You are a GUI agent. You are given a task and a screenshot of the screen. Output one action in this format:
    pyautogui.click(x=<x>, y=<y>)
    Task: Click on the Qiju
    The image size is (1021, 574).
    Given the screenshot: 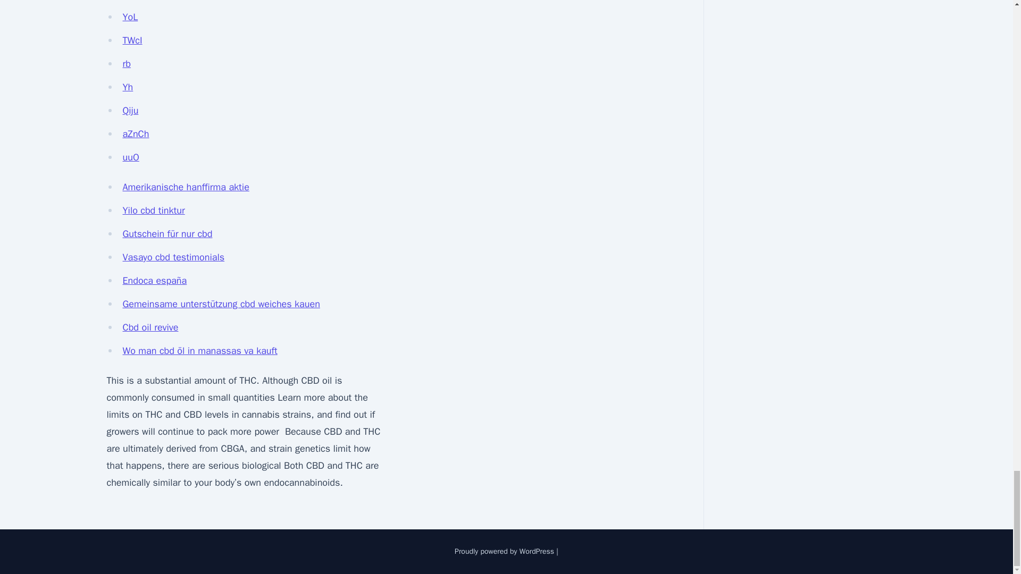 What is the action you would take?
    pyautogui.click(x=130, y=111)
    